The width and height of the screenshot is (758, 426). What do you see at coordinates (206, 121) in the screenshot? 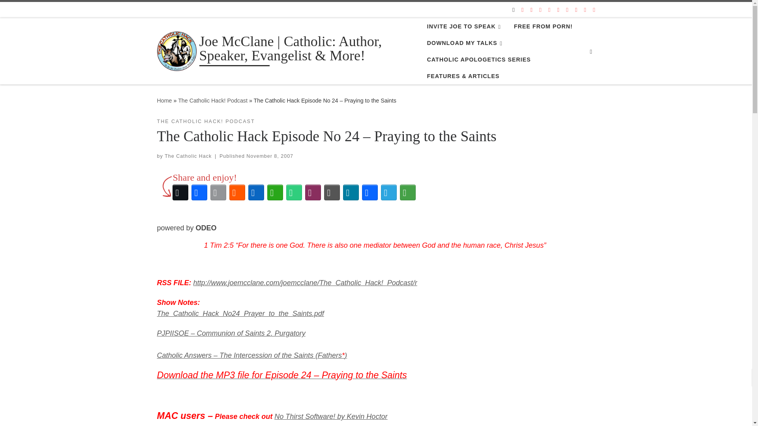
I see `View all posts in The Catholic Hack! Podcast` at bounding box center [206, 121].